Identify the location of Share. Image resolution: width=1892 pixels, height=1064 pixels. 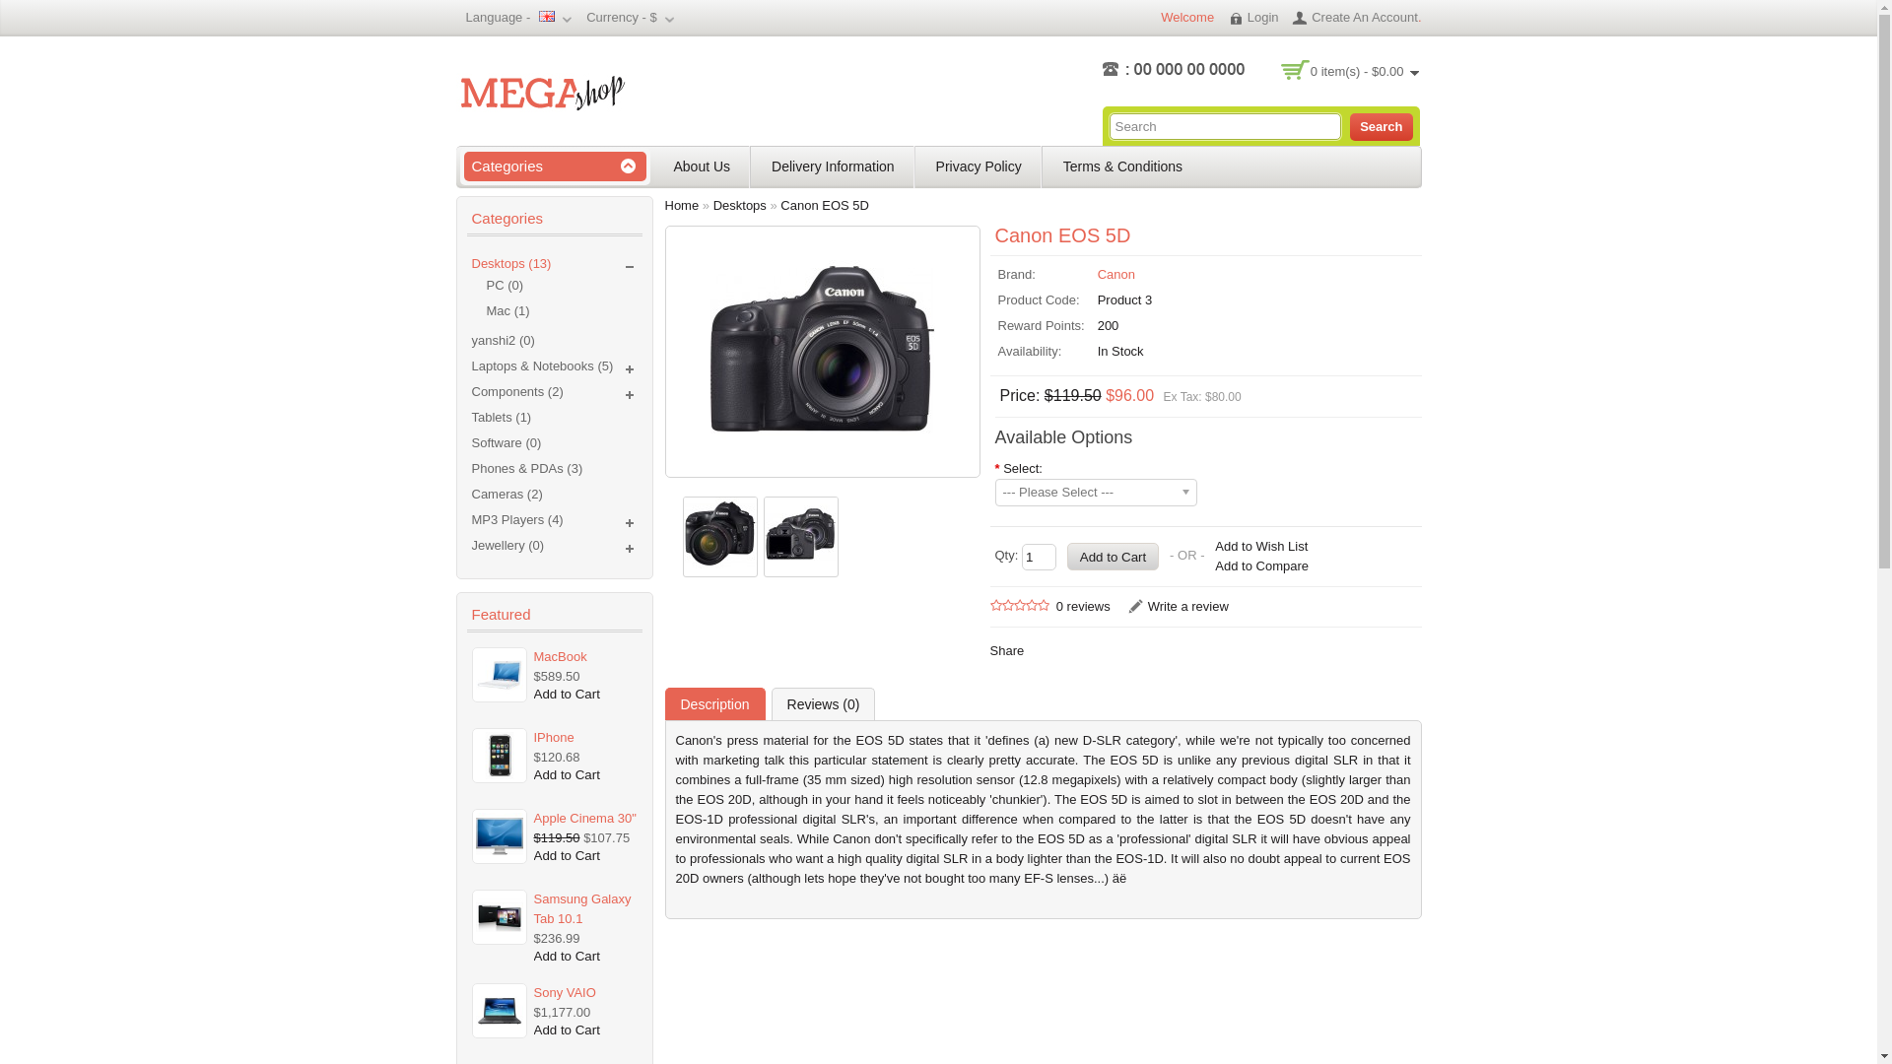
(1007, 650).